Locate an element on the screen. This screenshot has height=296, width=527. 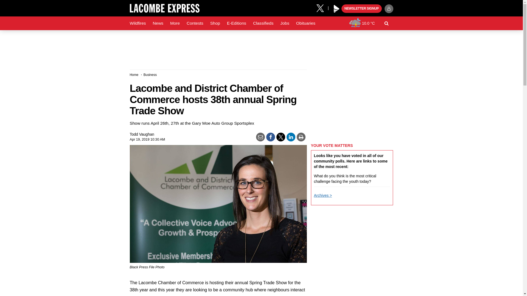
X is located at coordinates (322, 8).